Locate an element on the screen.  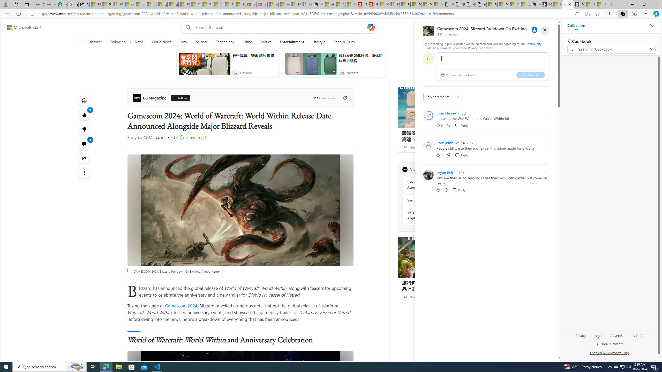
user-pdbb5xfu34 is located at coordinates (450, 143).